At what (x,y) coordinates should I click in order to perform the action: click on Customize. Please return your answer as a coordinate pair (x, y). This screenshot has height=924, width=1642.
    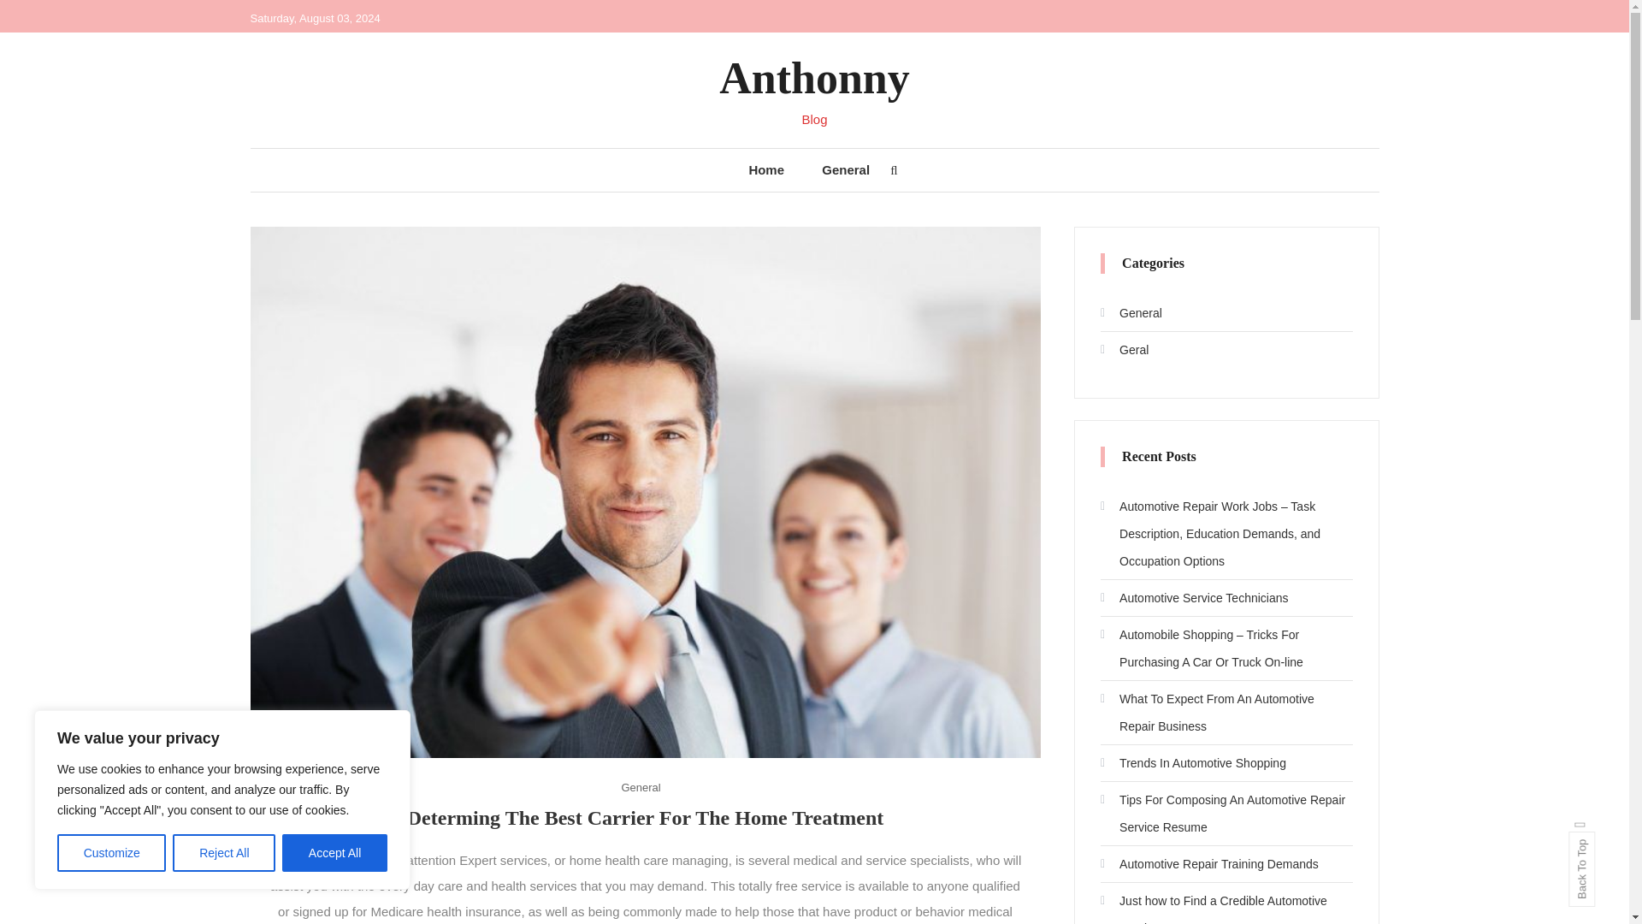
    Looking at the image, I should click on (111, 853).